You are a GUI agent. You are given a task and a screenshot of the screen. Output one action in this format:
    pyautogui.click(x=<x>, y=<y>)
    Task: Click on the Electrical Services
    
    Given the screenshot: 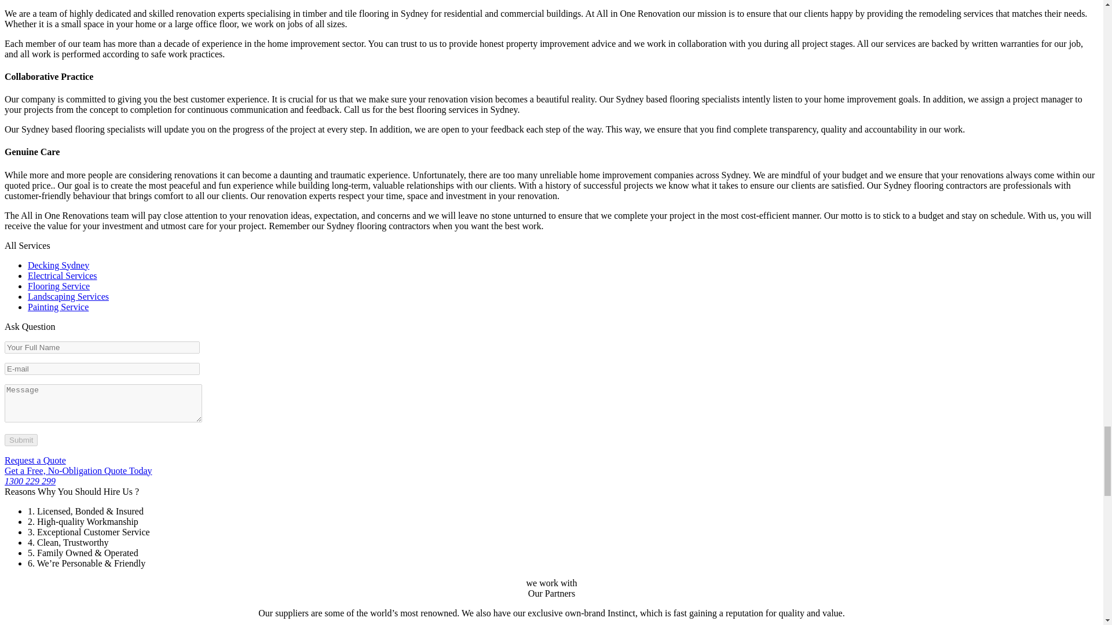 What is the action you would take?
    pyautogui.click(x=63, y=275)
    